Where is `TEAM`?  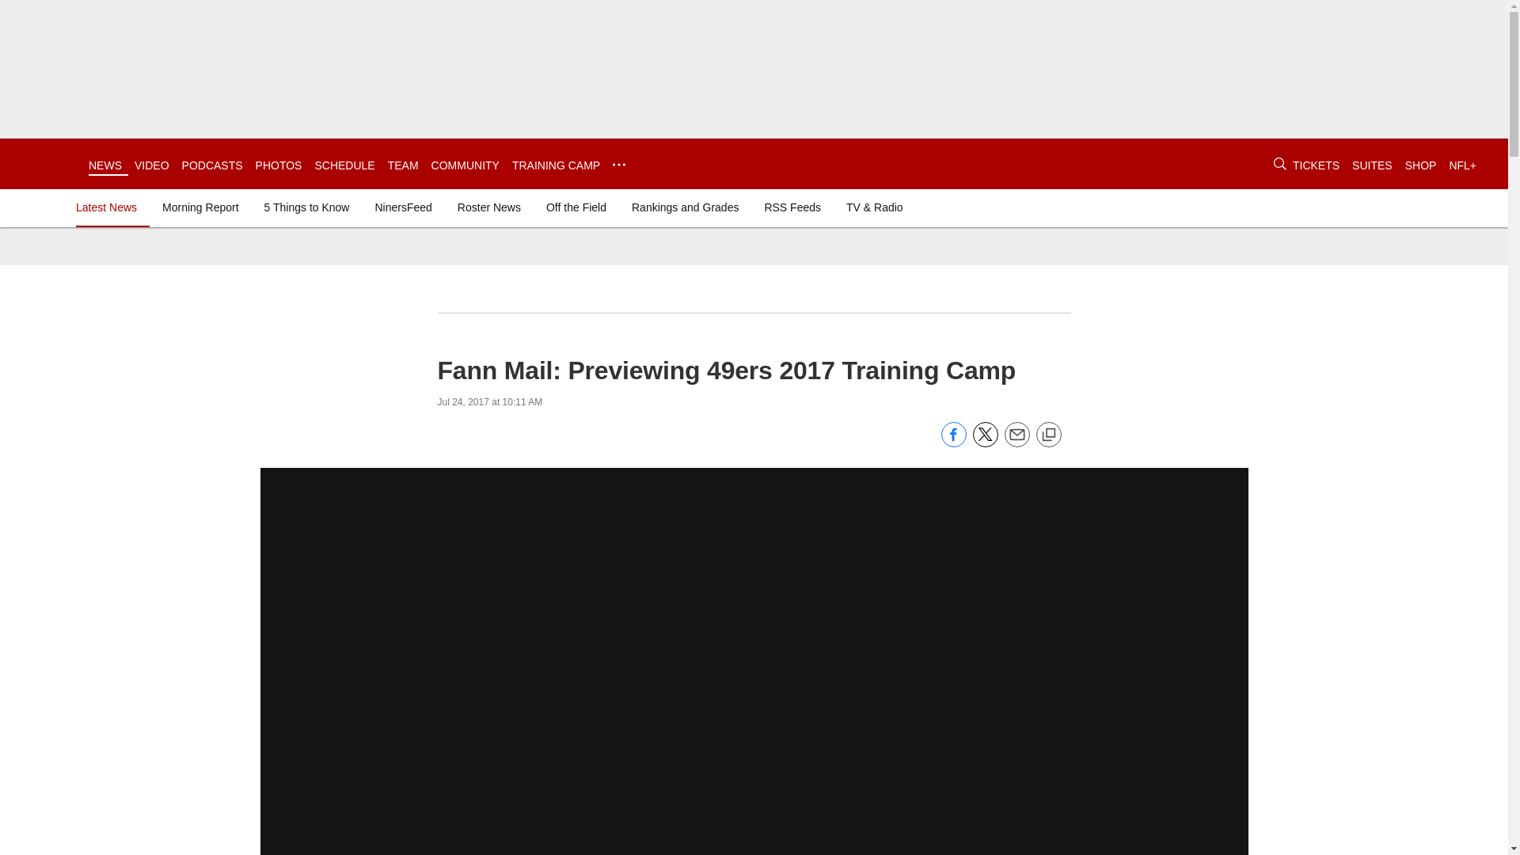 TEAM is located at coordinates (403, 165).